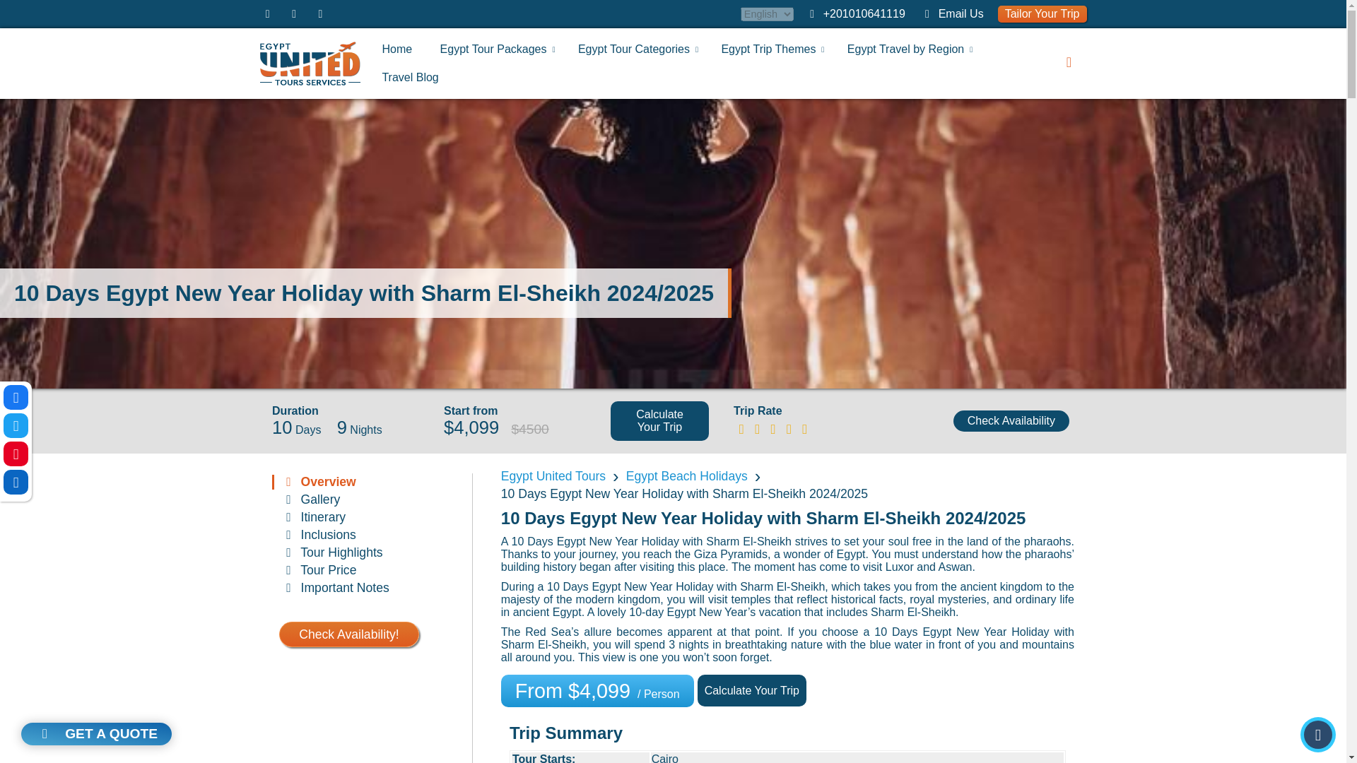  Describe the element at coordinates (16, 425) in the screenshot. I see `Share on twitter` at that location.